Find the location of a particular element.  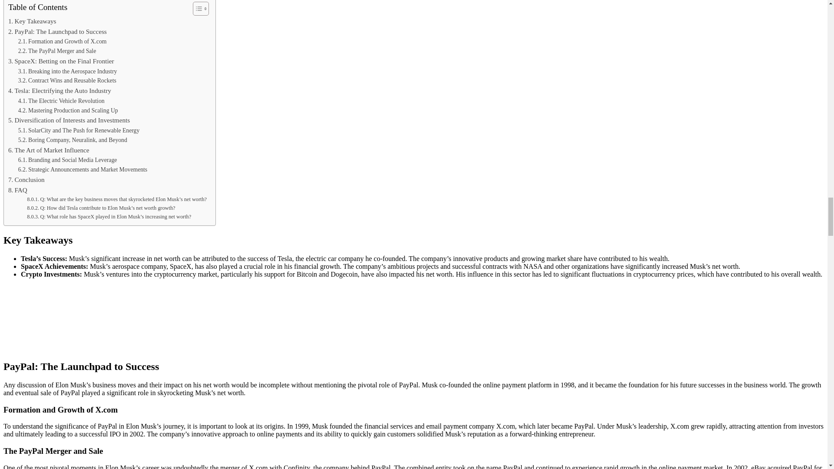

The PayPal Merger and Sale is located at coordinates (57, 51).